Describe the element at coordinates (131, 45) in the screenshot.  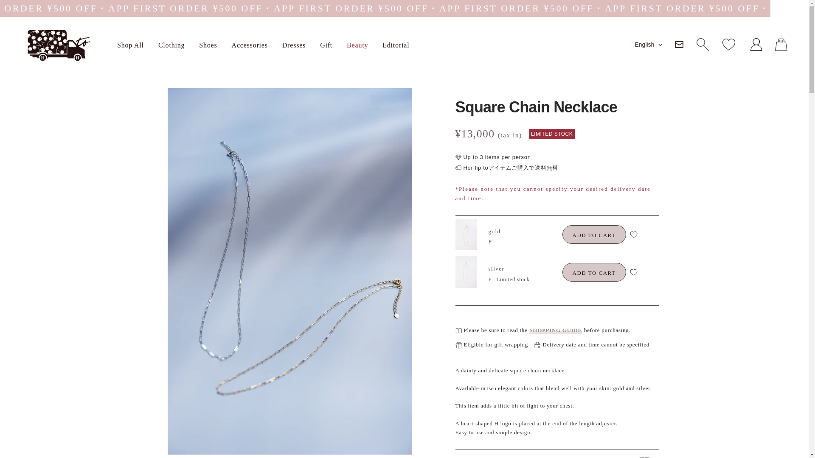
I see `Shop All` at that location.